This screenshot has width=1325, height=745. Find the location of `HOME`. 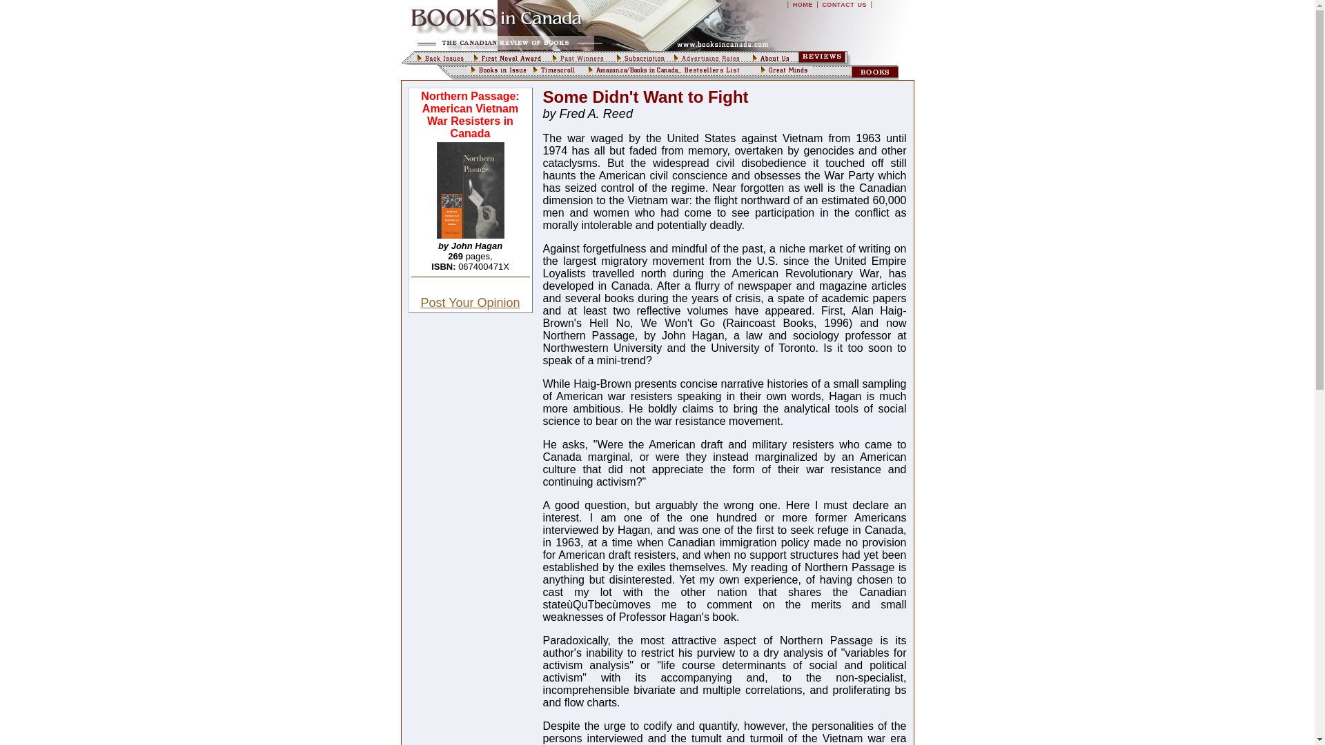

HOME is located at coordinates (803, 4).